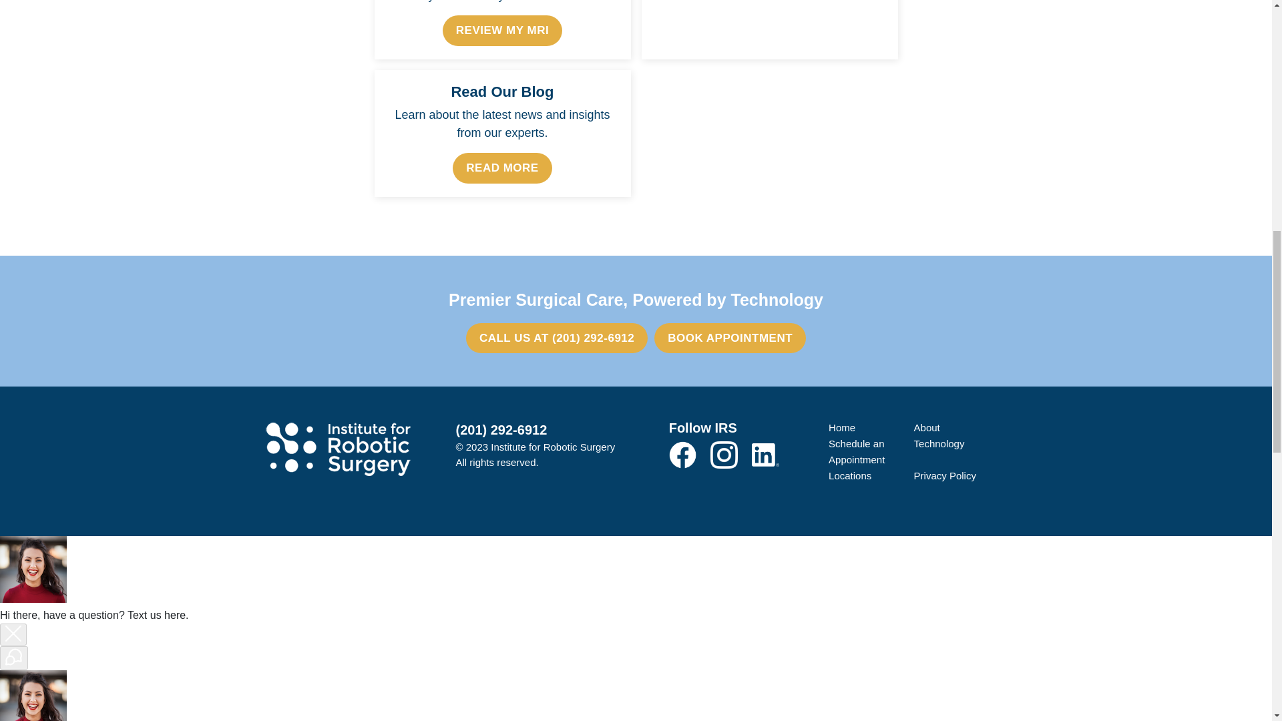 This screenshot has width=1282, height=721. I want to click on About, so click(927, 427).